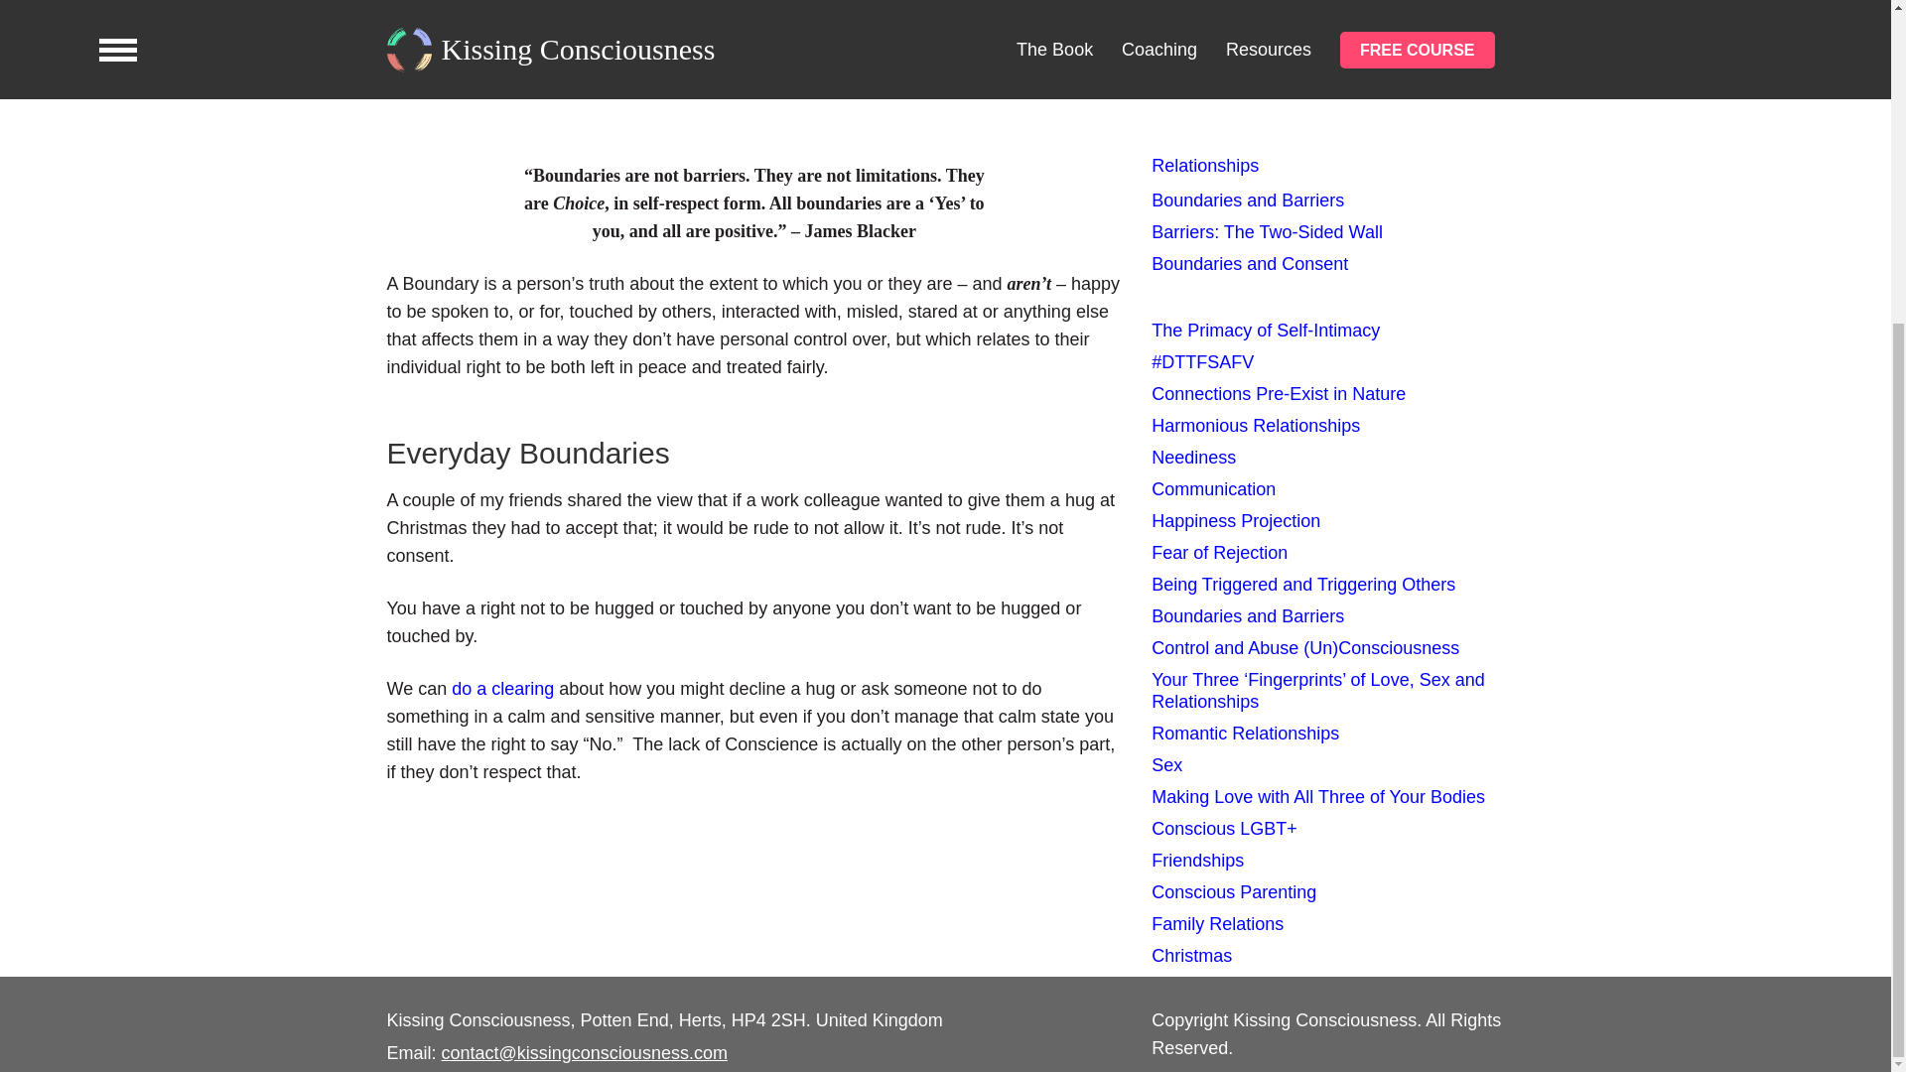  Describe the element at coordinates (1245, 734) in the screenshot. I see `Romantic Relationships` at that location.